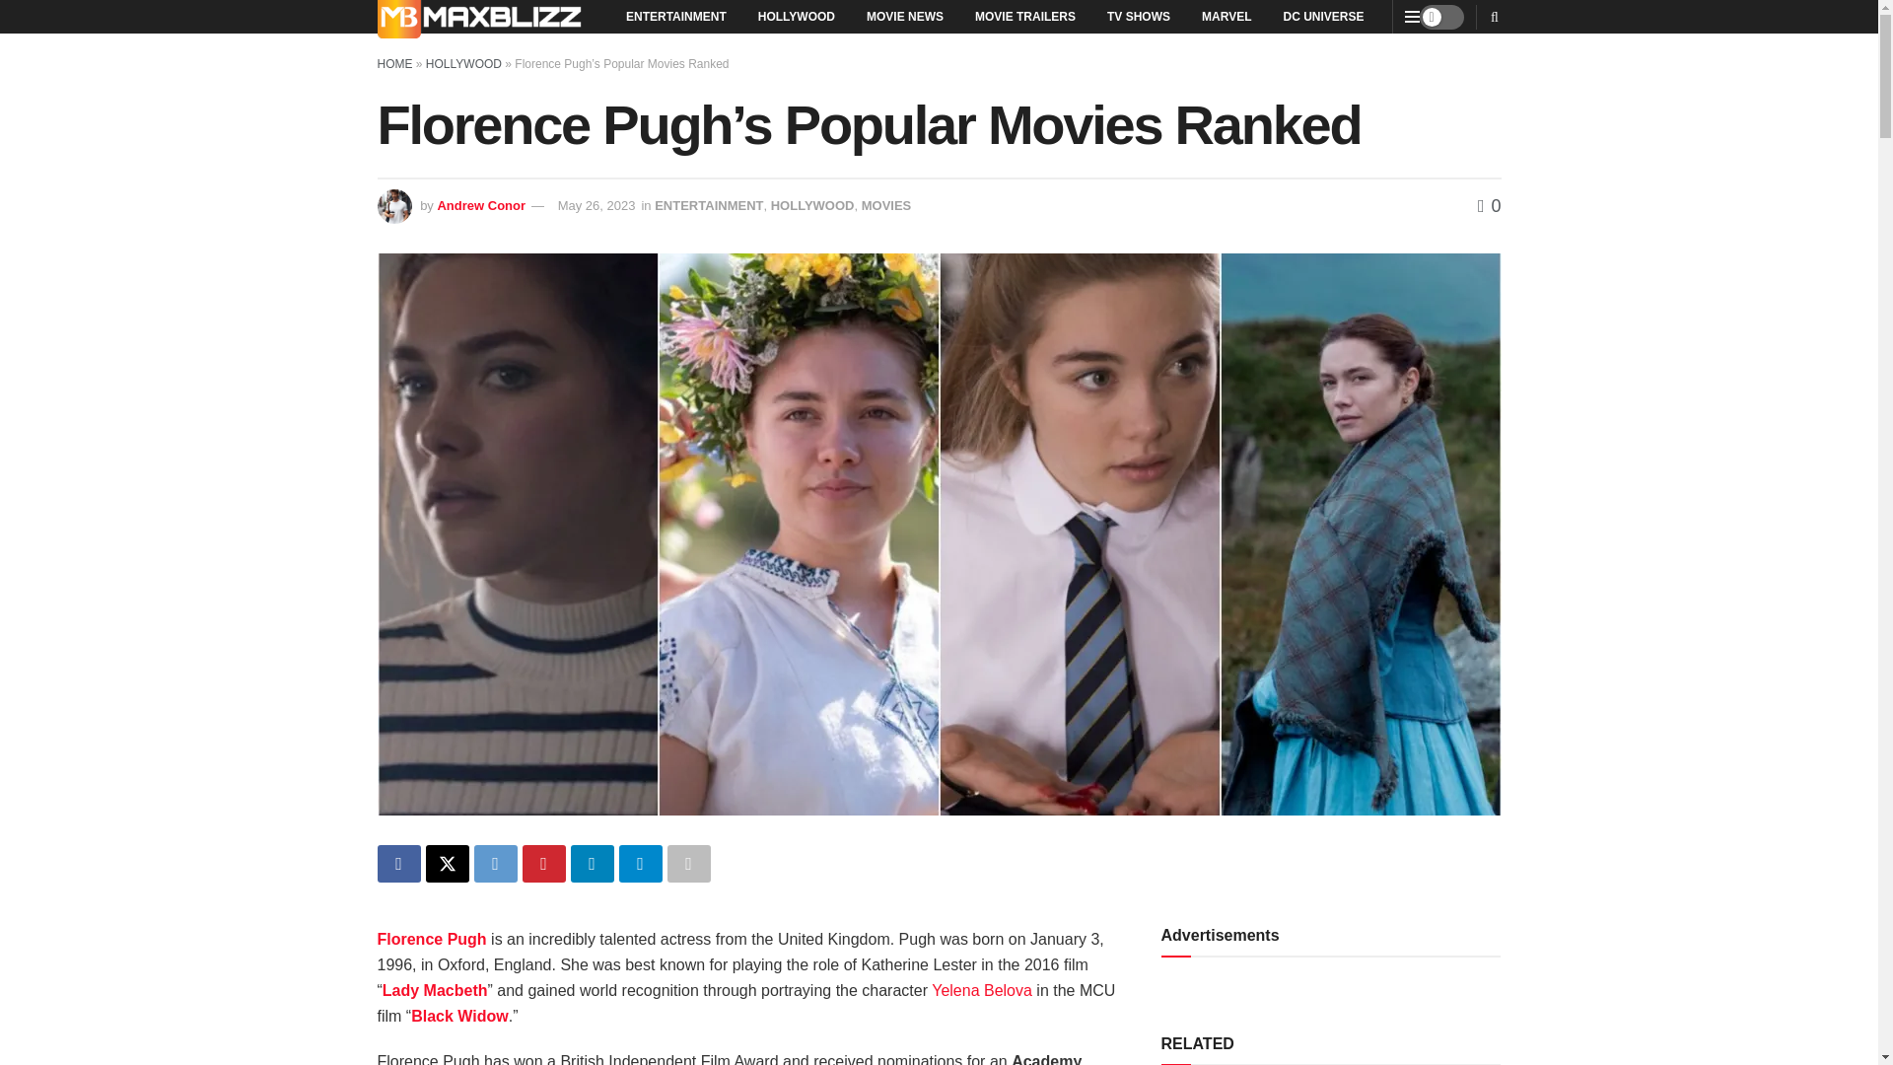  What do you see at coordinates (1025, 16) in the screenshot?
I see `MOVIE TRAILERS` at bounding box center [1025, 16].